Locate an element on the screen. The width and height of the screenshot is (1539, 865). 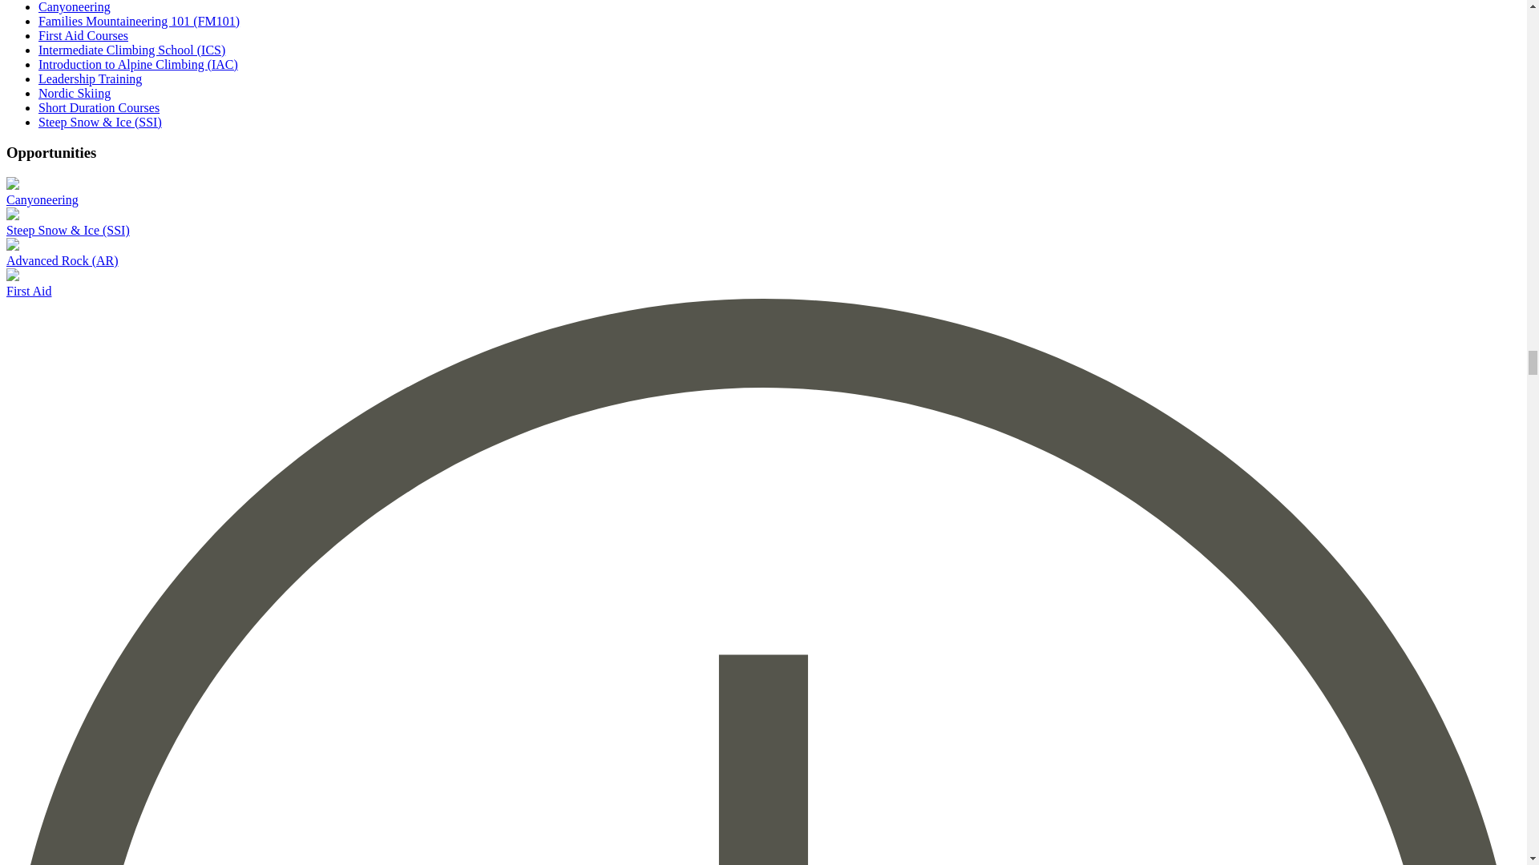
First Aid Courses is located at coordinates (83, 35).